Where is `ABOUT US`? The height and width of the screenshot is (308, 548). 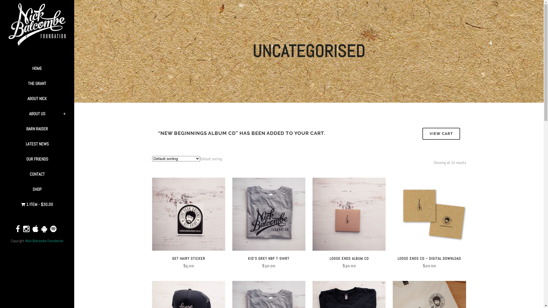
ABOUT US is located at coordinates (37, 114).